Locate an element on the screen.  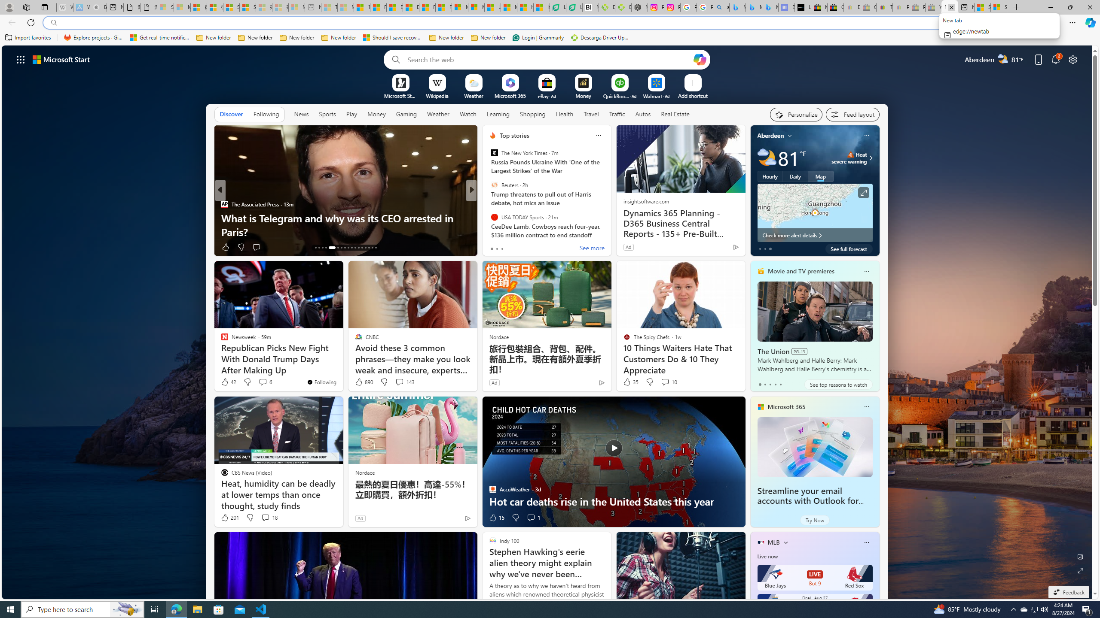
AutomationID: tab-31 is located at coordinates (369, 248).